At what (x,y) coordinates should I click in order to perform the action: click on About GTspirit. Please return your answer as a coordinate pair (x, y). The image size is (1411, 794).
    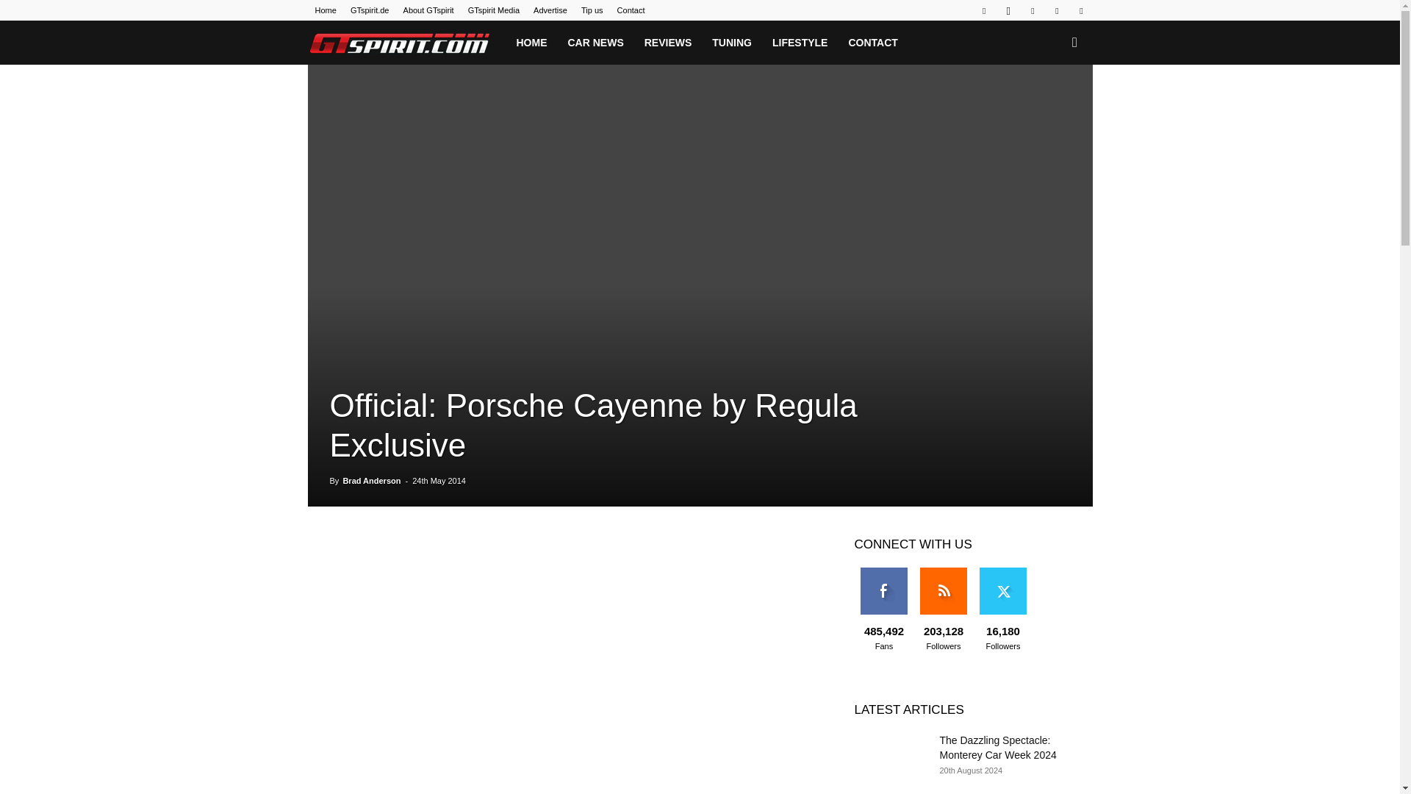
    Looking at the image, I should click on (429, 10).